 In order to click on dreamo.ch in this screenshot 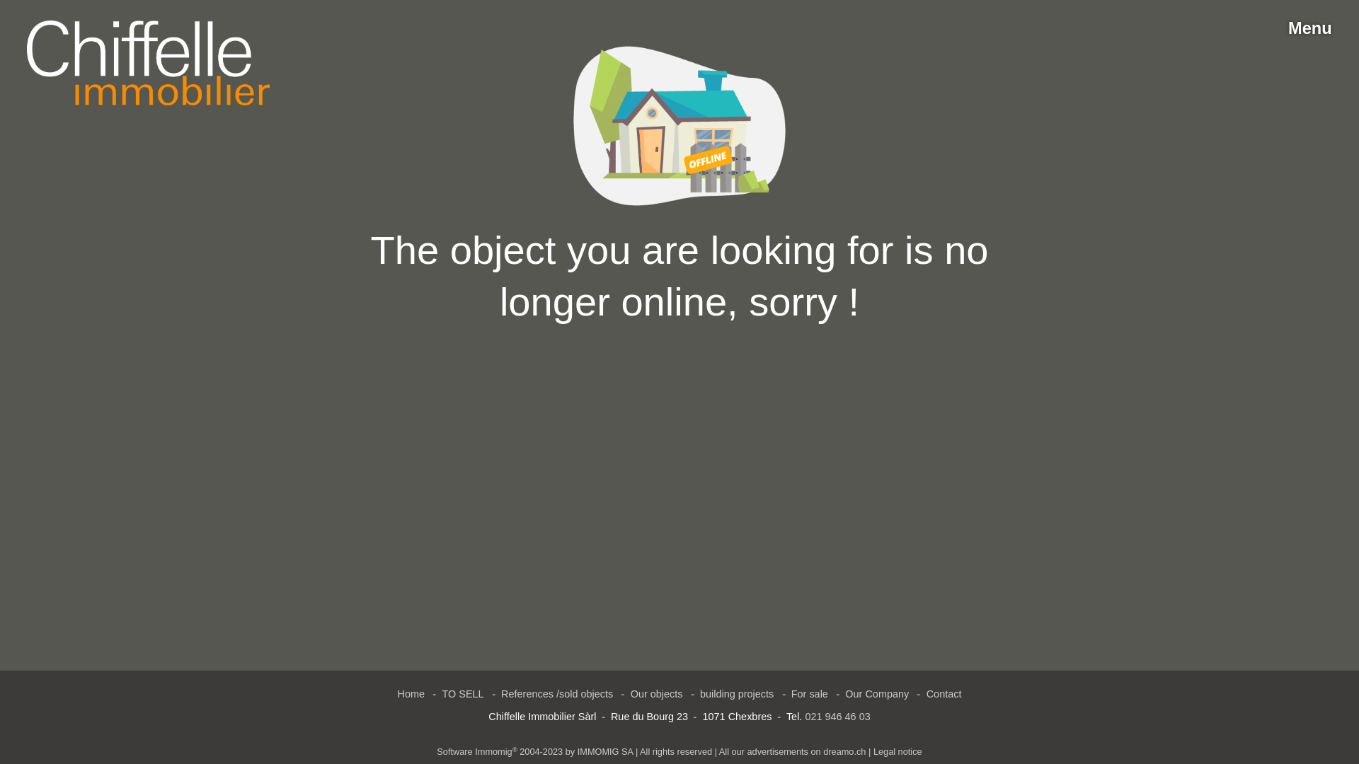, I will do `click(844, 751)`.